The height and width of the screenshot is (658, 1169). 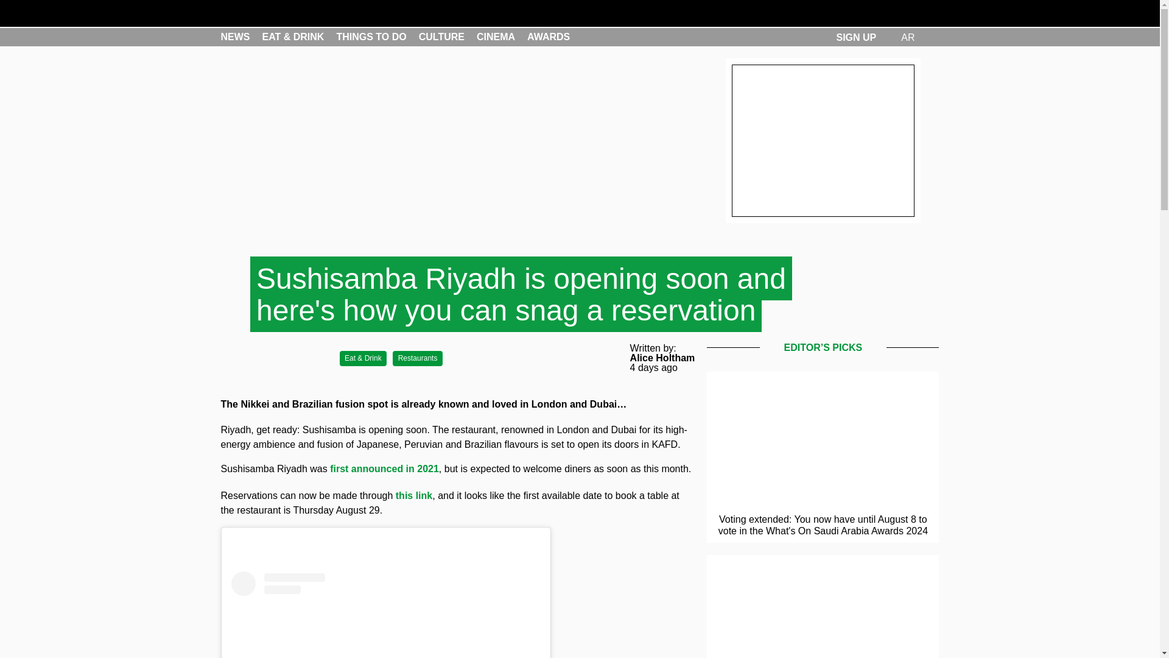 What do you see at coordinates (371, 37) in the screenshot?
I see `THINGS TO DO` at bounding box center [371, 37].